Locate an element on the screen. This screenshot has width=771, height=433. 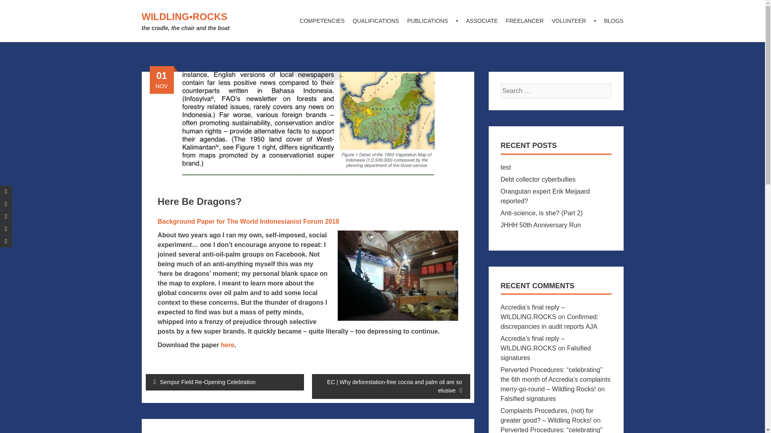
test is located at coordinates (505, 167).